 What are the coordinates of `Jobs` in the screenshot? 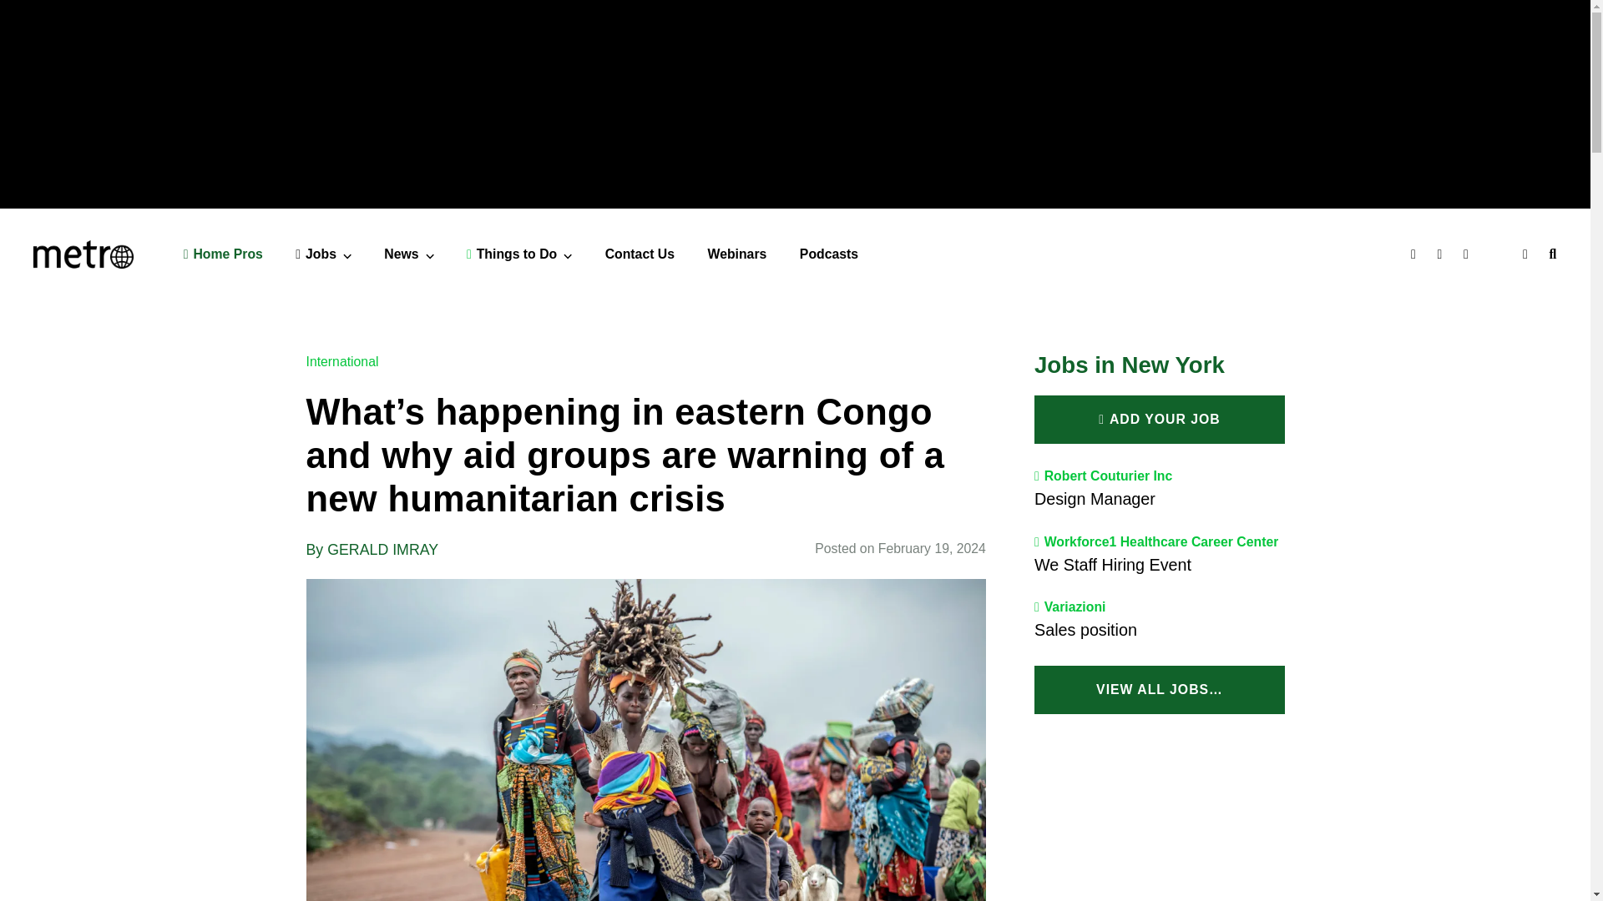 It's located at (322, 254).